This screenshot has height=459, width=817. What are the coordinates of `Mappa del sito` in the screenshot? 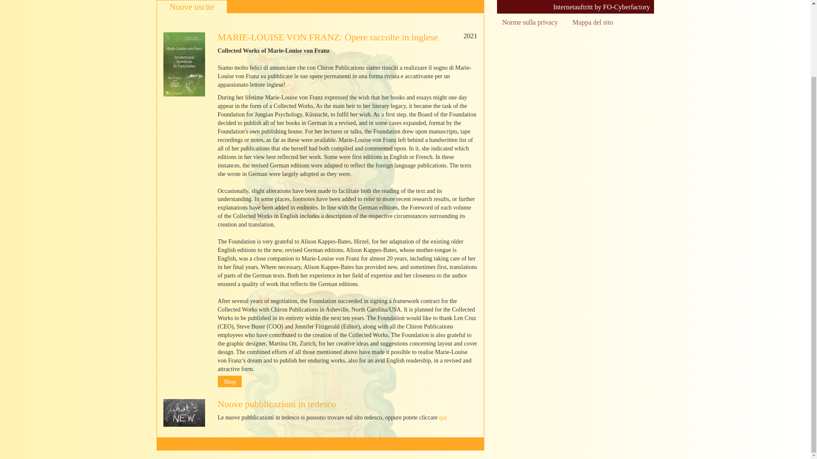 It's located at (592, 23).